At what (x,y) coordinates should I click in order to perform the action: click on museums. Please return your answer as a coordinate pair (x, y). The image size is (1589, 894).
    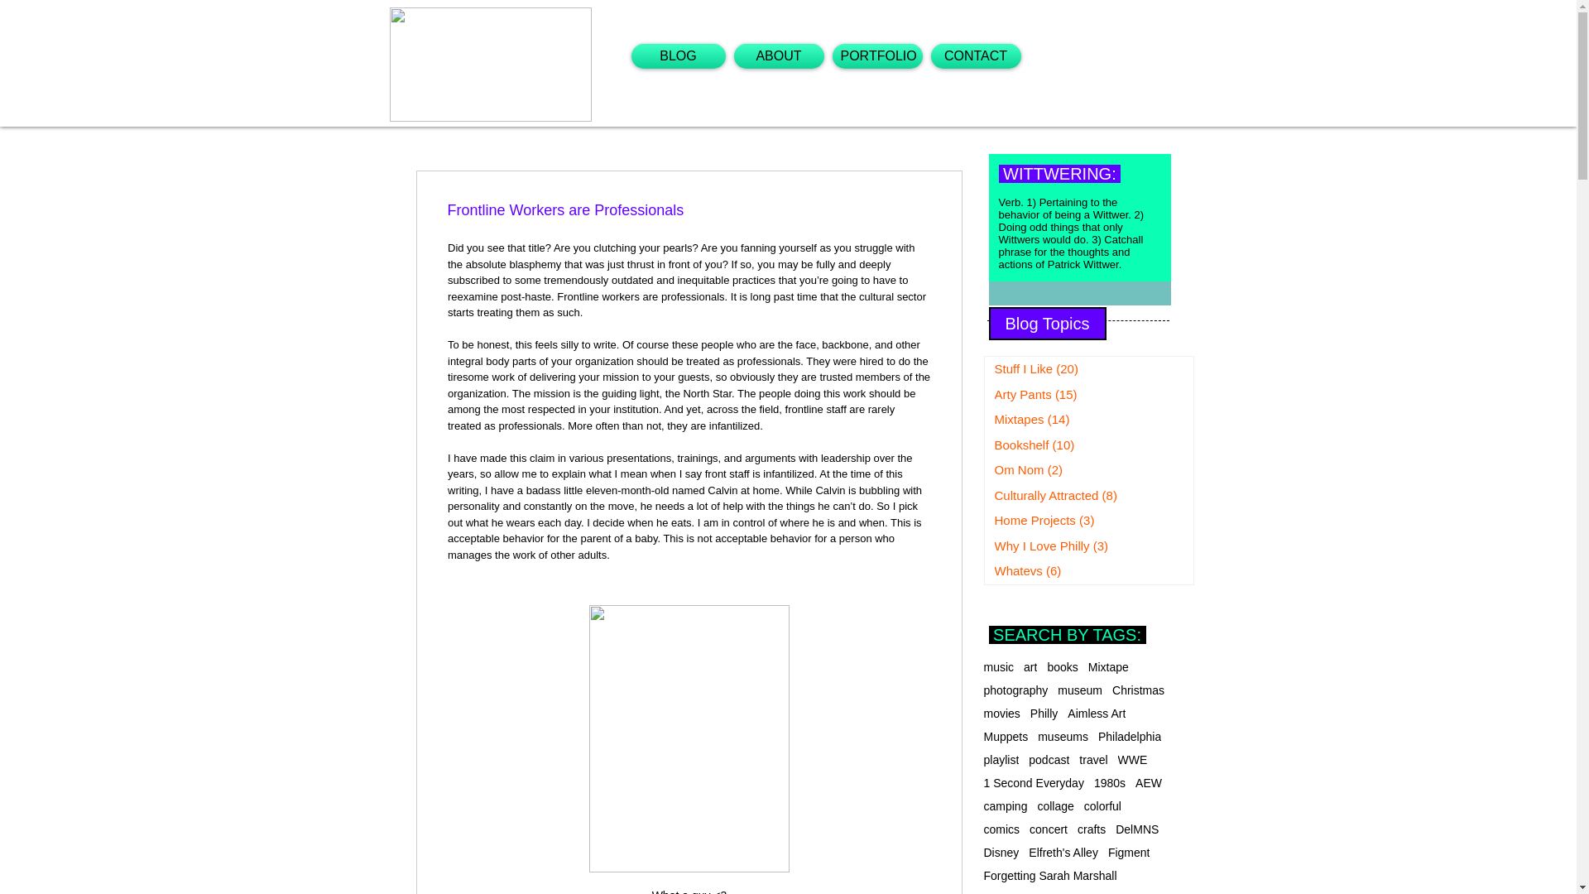
    Looking at the image, I should click on (1063, 737).